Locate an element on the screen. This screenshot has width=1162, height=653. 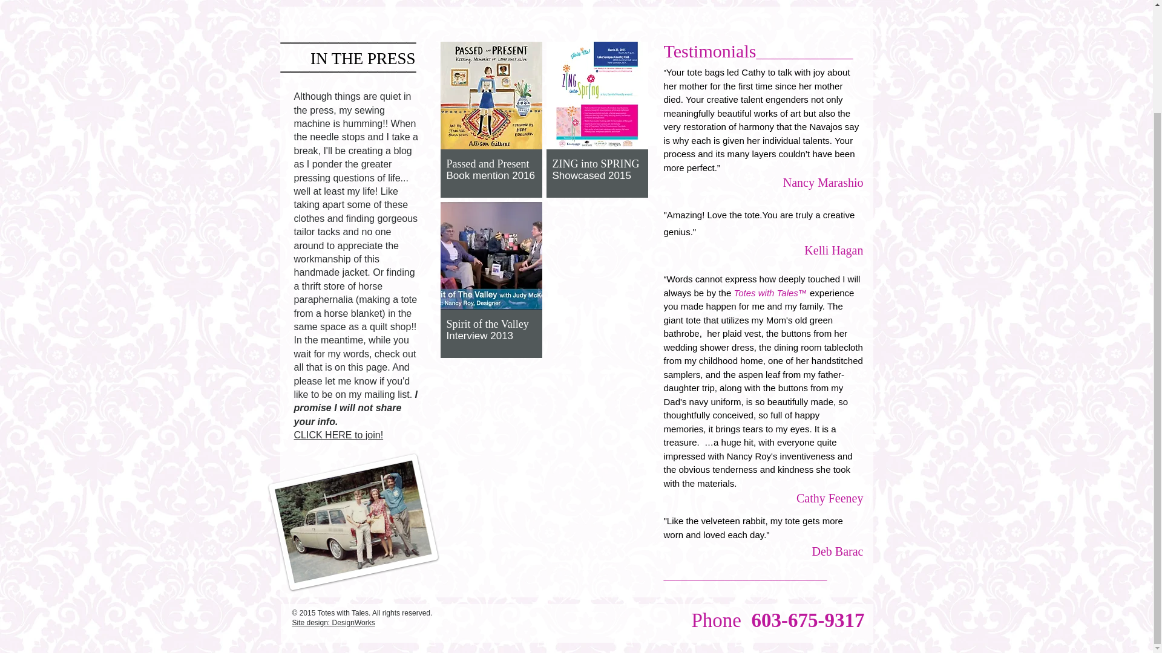
CLICK HERE to join! is located at coordinates (338, 434).